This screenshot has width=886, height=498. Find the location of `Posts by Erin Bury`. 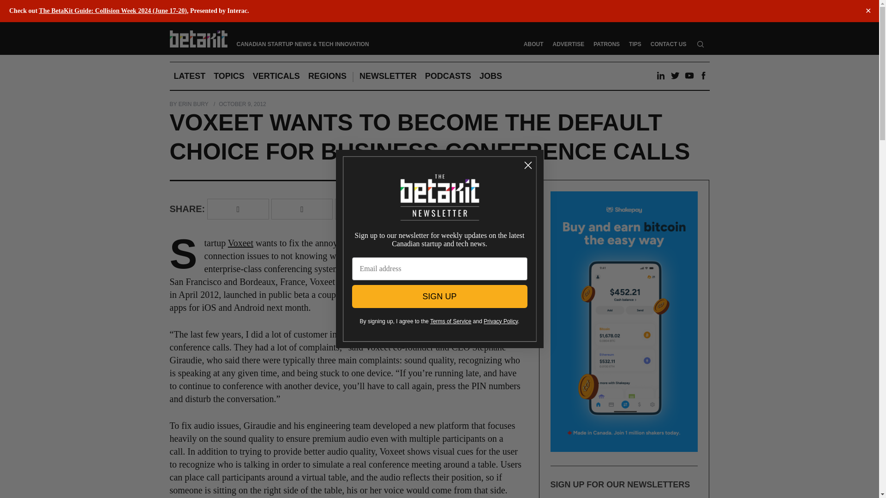

Posts by Erin Bury is located at coordinates (193, 104).